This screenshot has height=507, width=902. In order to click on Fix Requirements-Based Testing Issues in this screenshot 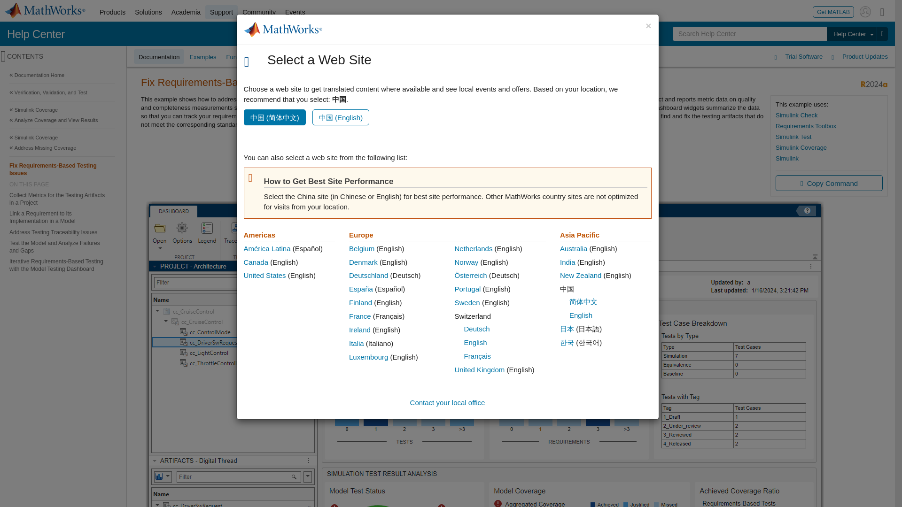, I will do `click(62, 169)`.